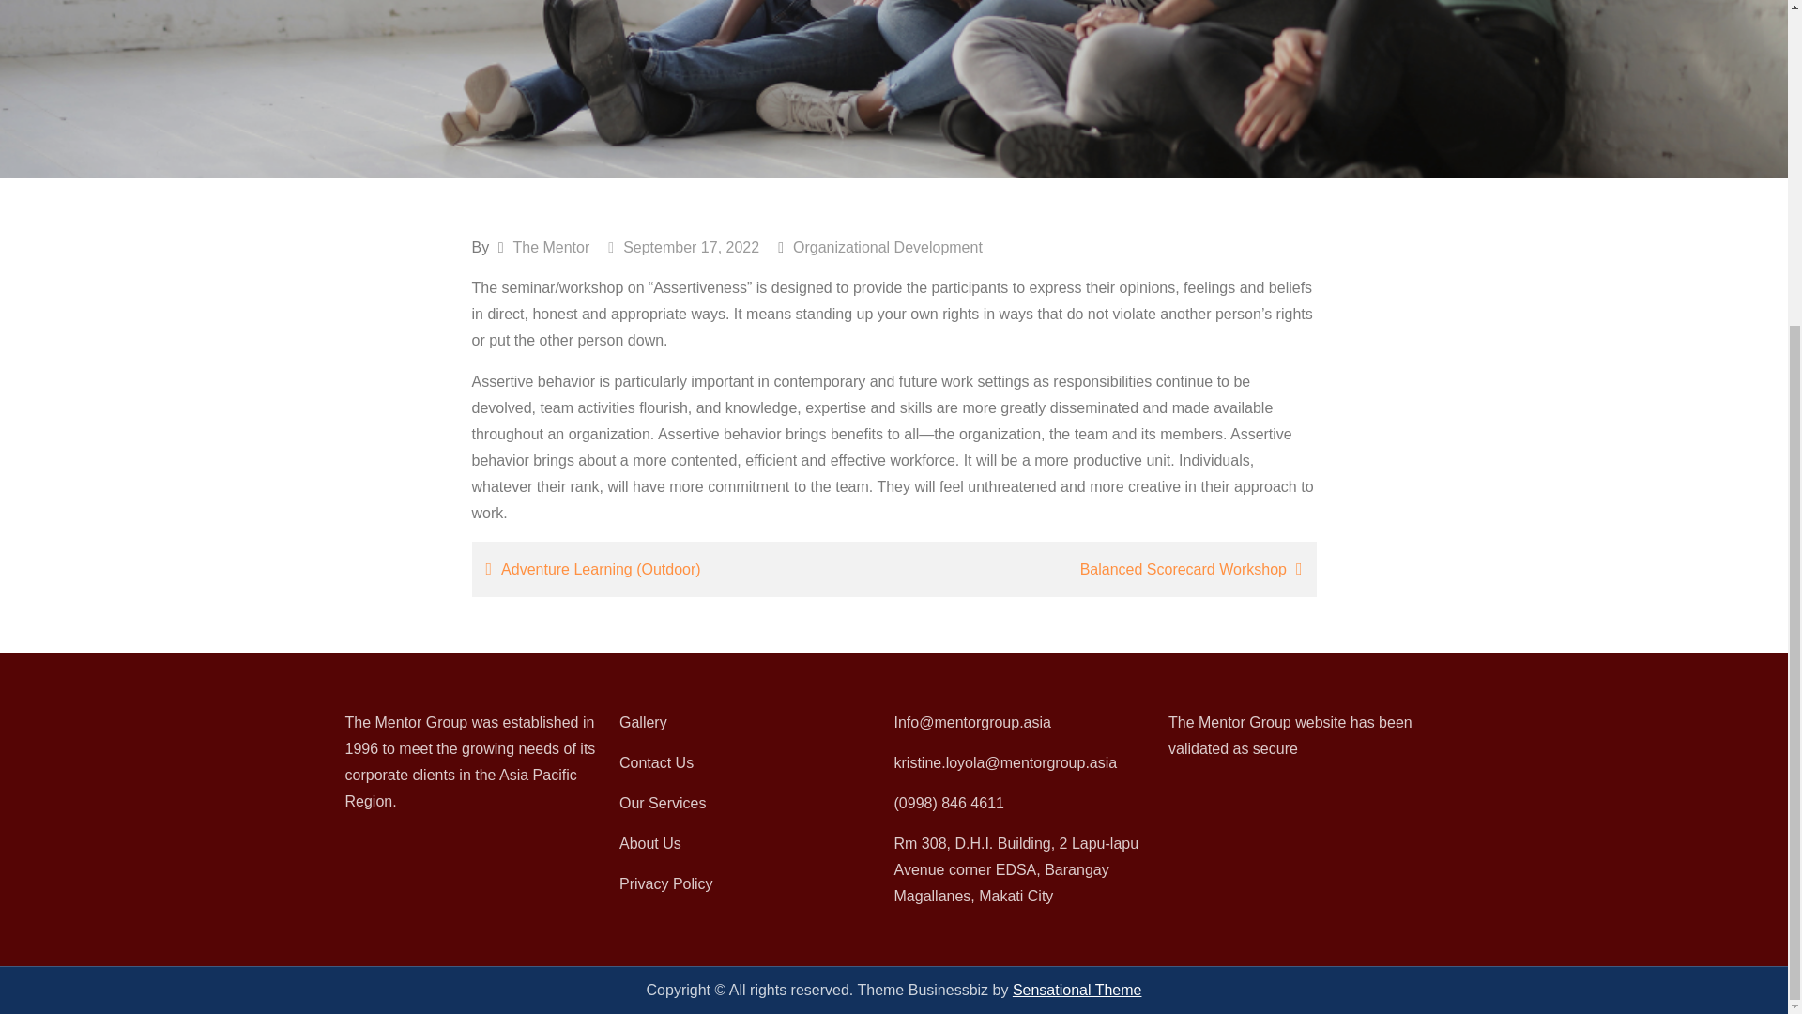 Image resolution: width=1802 pixels, height=1014 pixels. I want to click on Sensational Theme, so click(1077, 990).